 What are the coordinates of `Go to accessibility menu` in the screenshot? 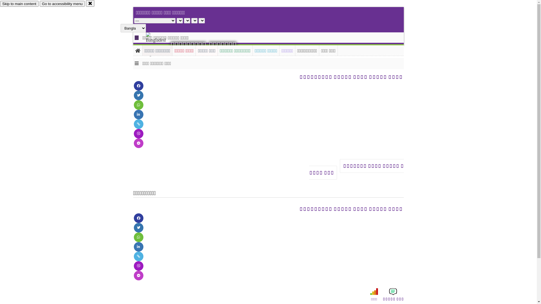 It's located at (62, 4).